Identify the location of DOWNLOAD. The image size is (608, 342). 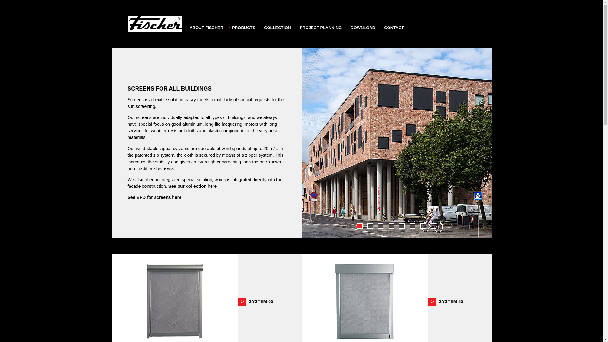
(363, 23).